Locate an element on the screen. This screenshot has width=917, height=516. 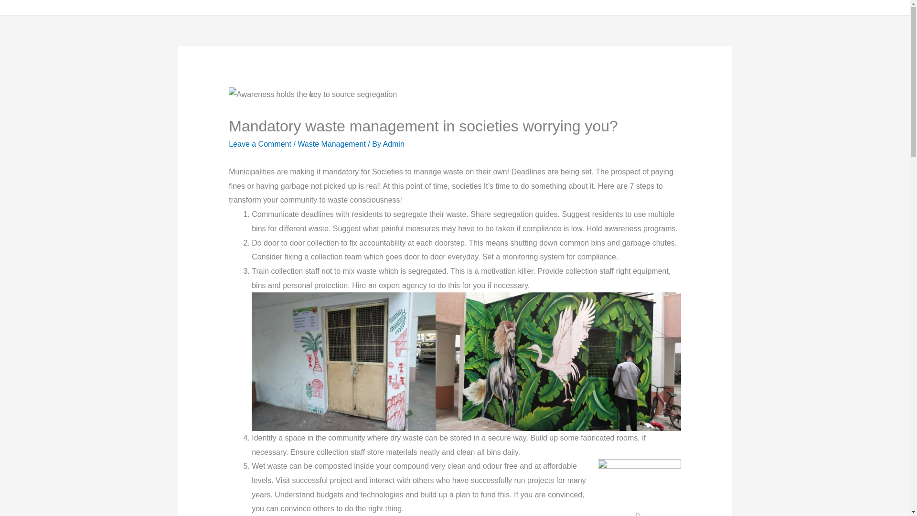
Admin is located at coordinates (393, 143).